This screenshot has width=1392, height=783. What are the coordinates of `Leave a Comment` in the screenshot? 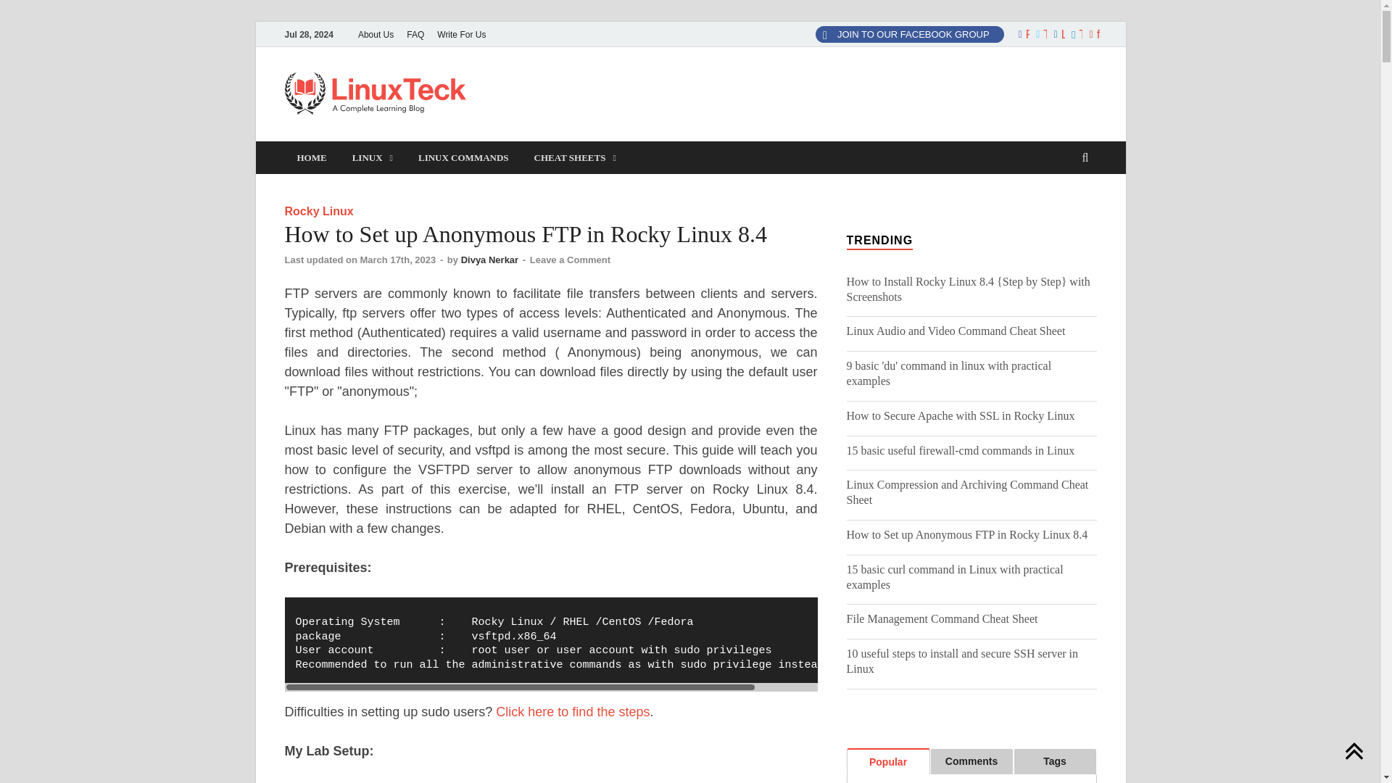 It's located at (570, 260).